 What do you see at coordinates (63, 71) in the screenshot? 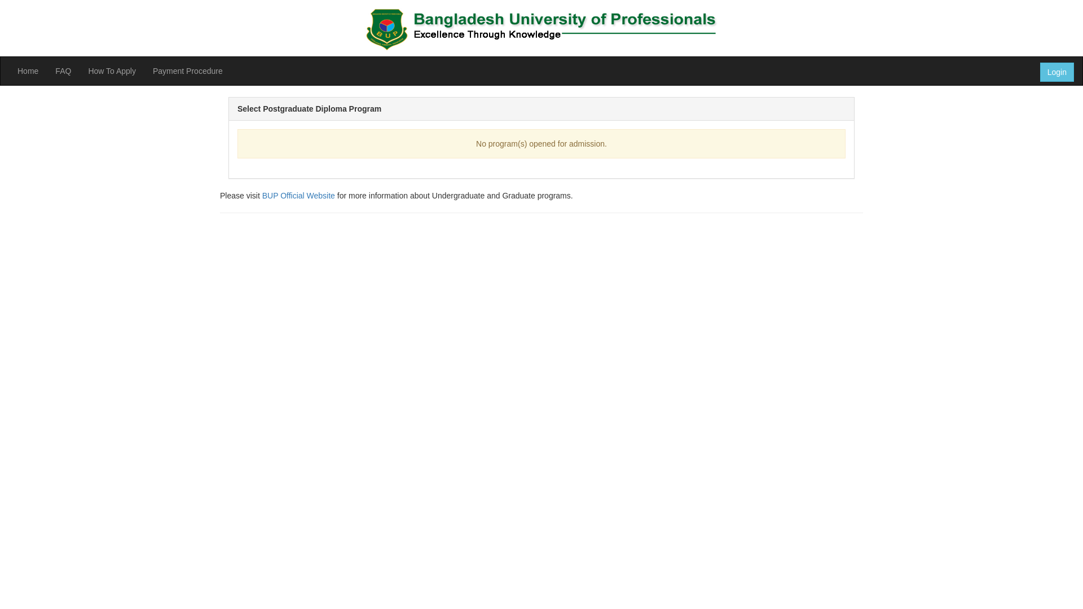
I see `FAQ` at bounding box center [63, 71].